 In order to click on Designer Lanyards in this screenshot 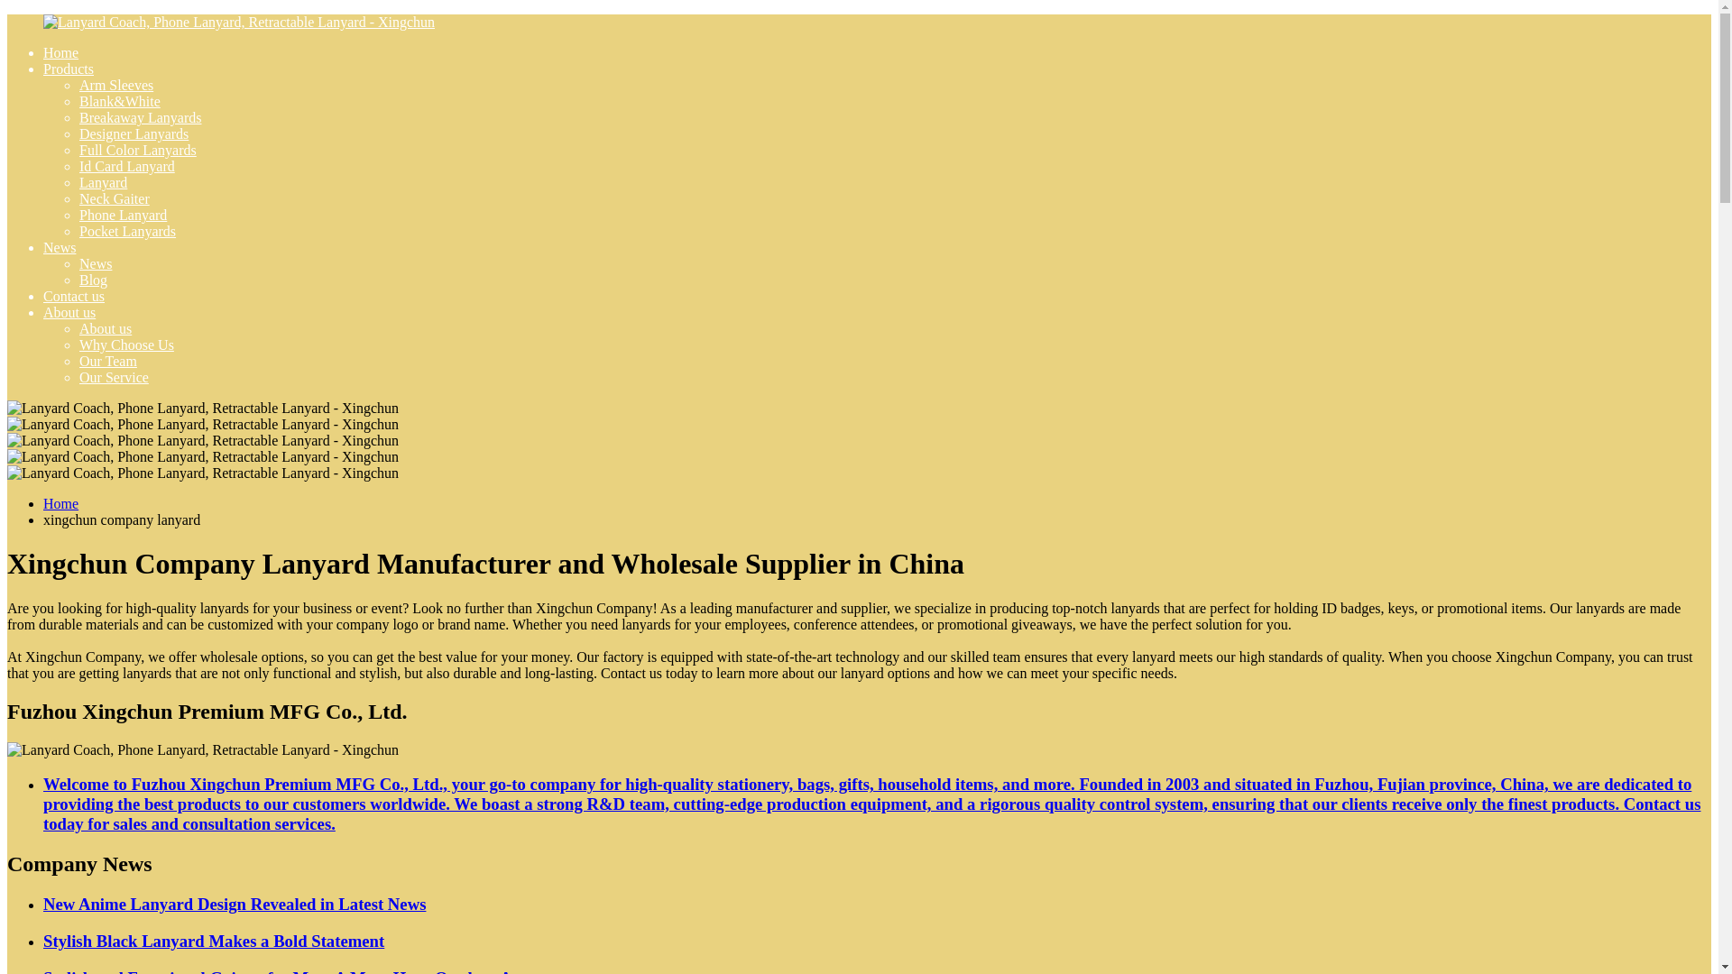, I will do `click(134, 133)`.